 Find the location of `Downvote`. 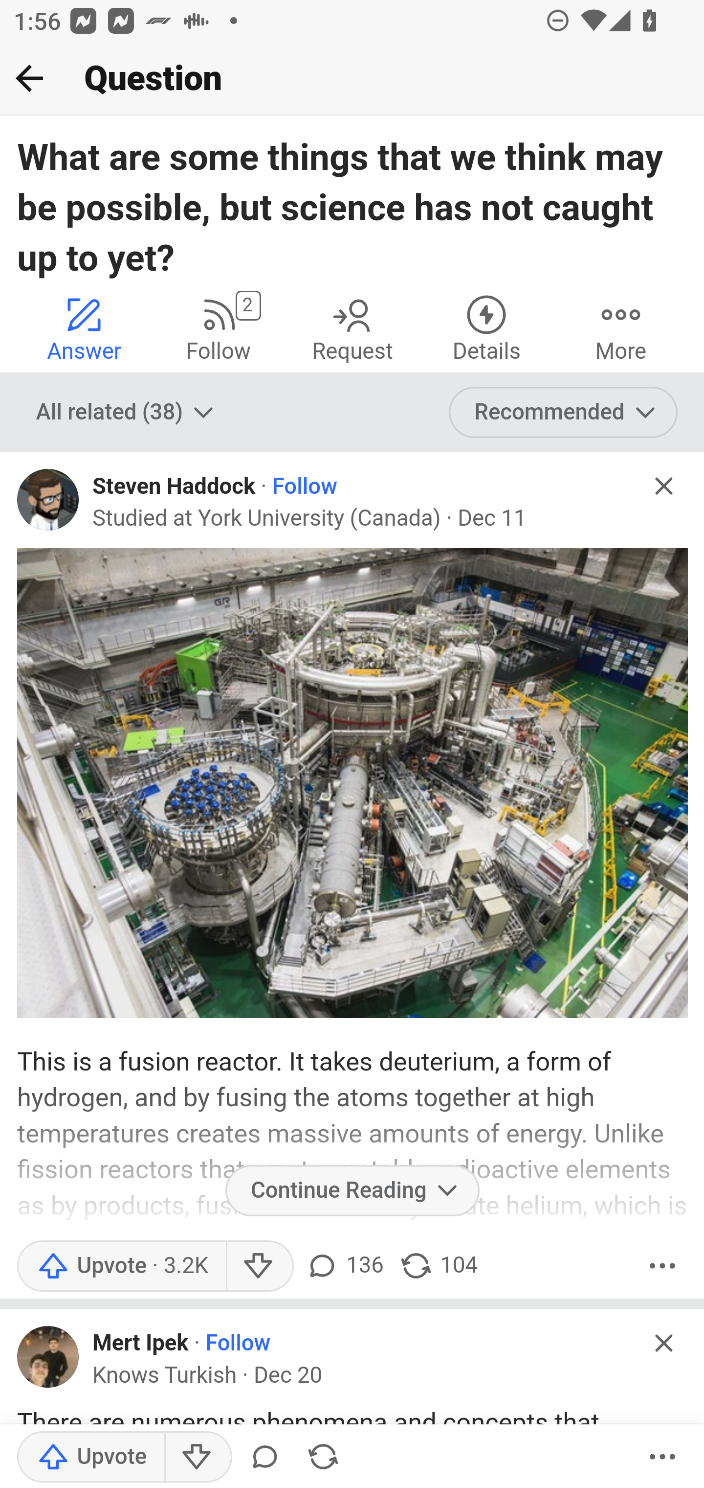

Downvote is located at coordinates (198, 1457).